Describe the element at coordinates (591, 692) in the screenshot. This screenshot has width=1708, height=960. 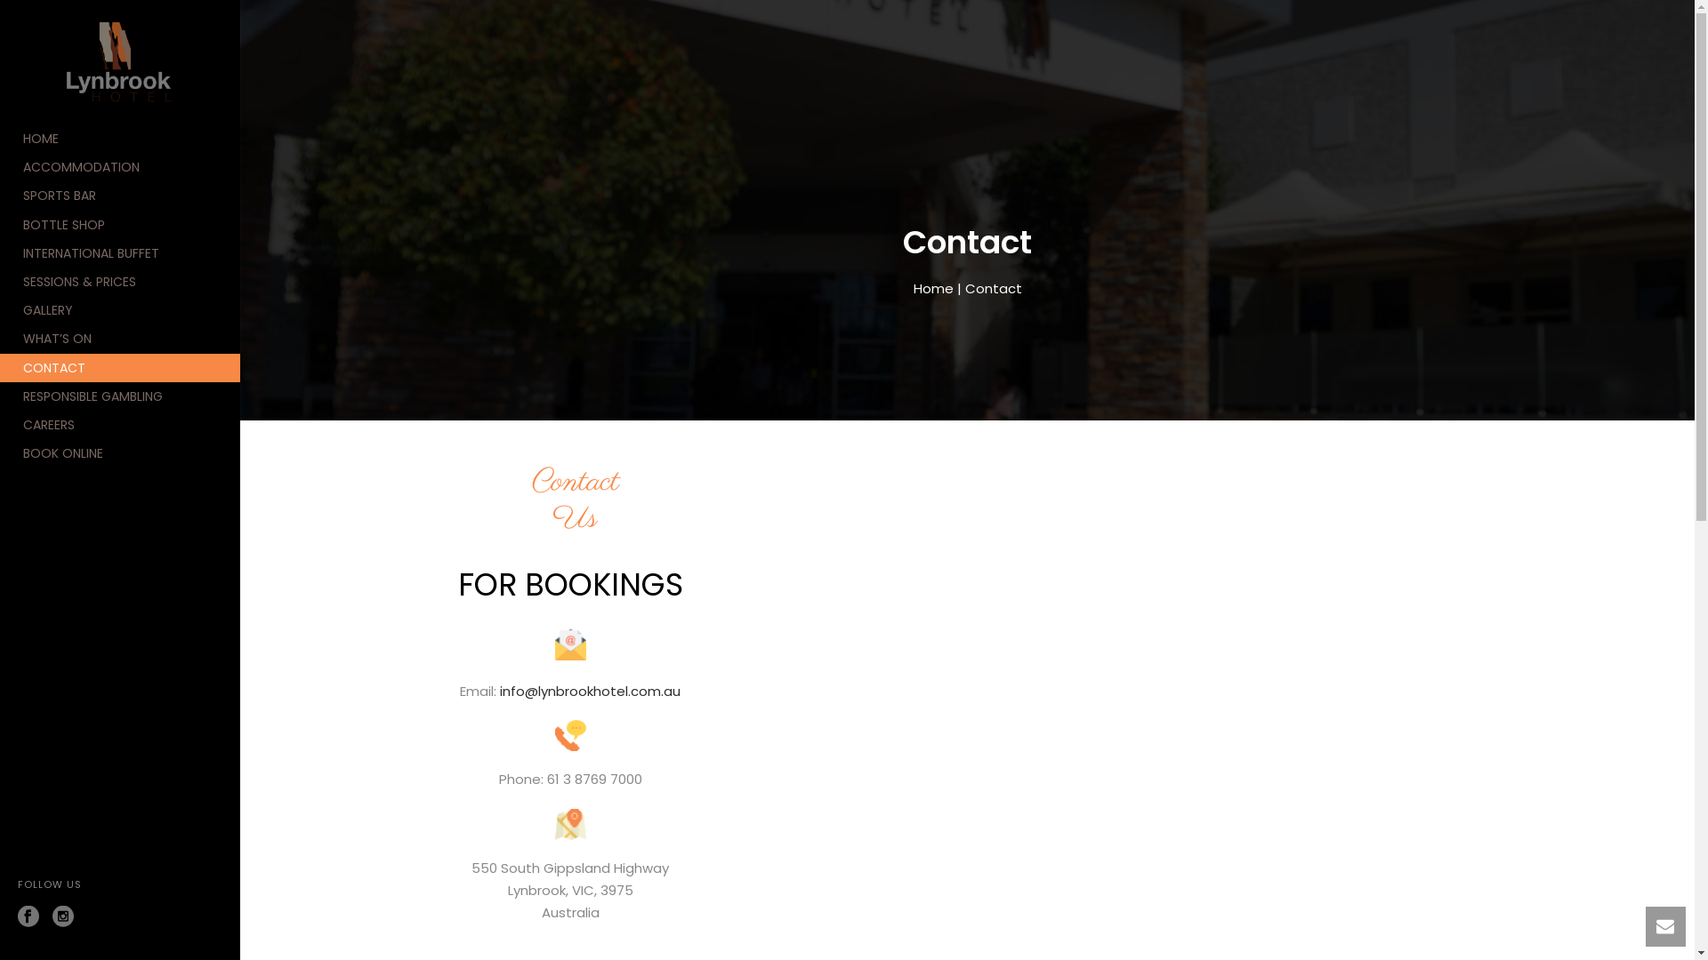
I see `info@lynbrookhotel.com.au` at that location.